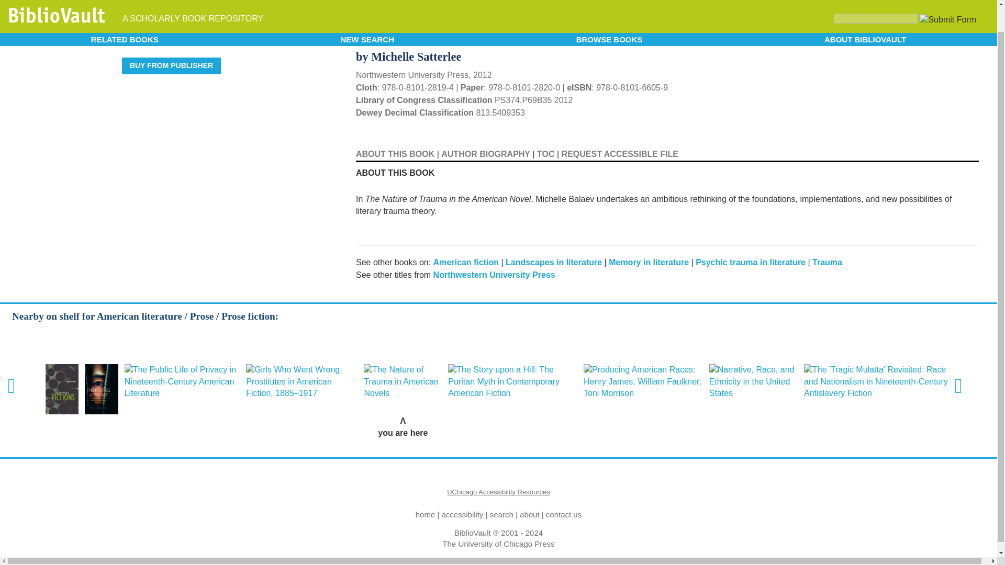 The width and height of the screenshot is (1005, 565). Describe the element at coordinates (171, 66) in the screenshot. I see `BUY FROM PUBLISHER` at that location.